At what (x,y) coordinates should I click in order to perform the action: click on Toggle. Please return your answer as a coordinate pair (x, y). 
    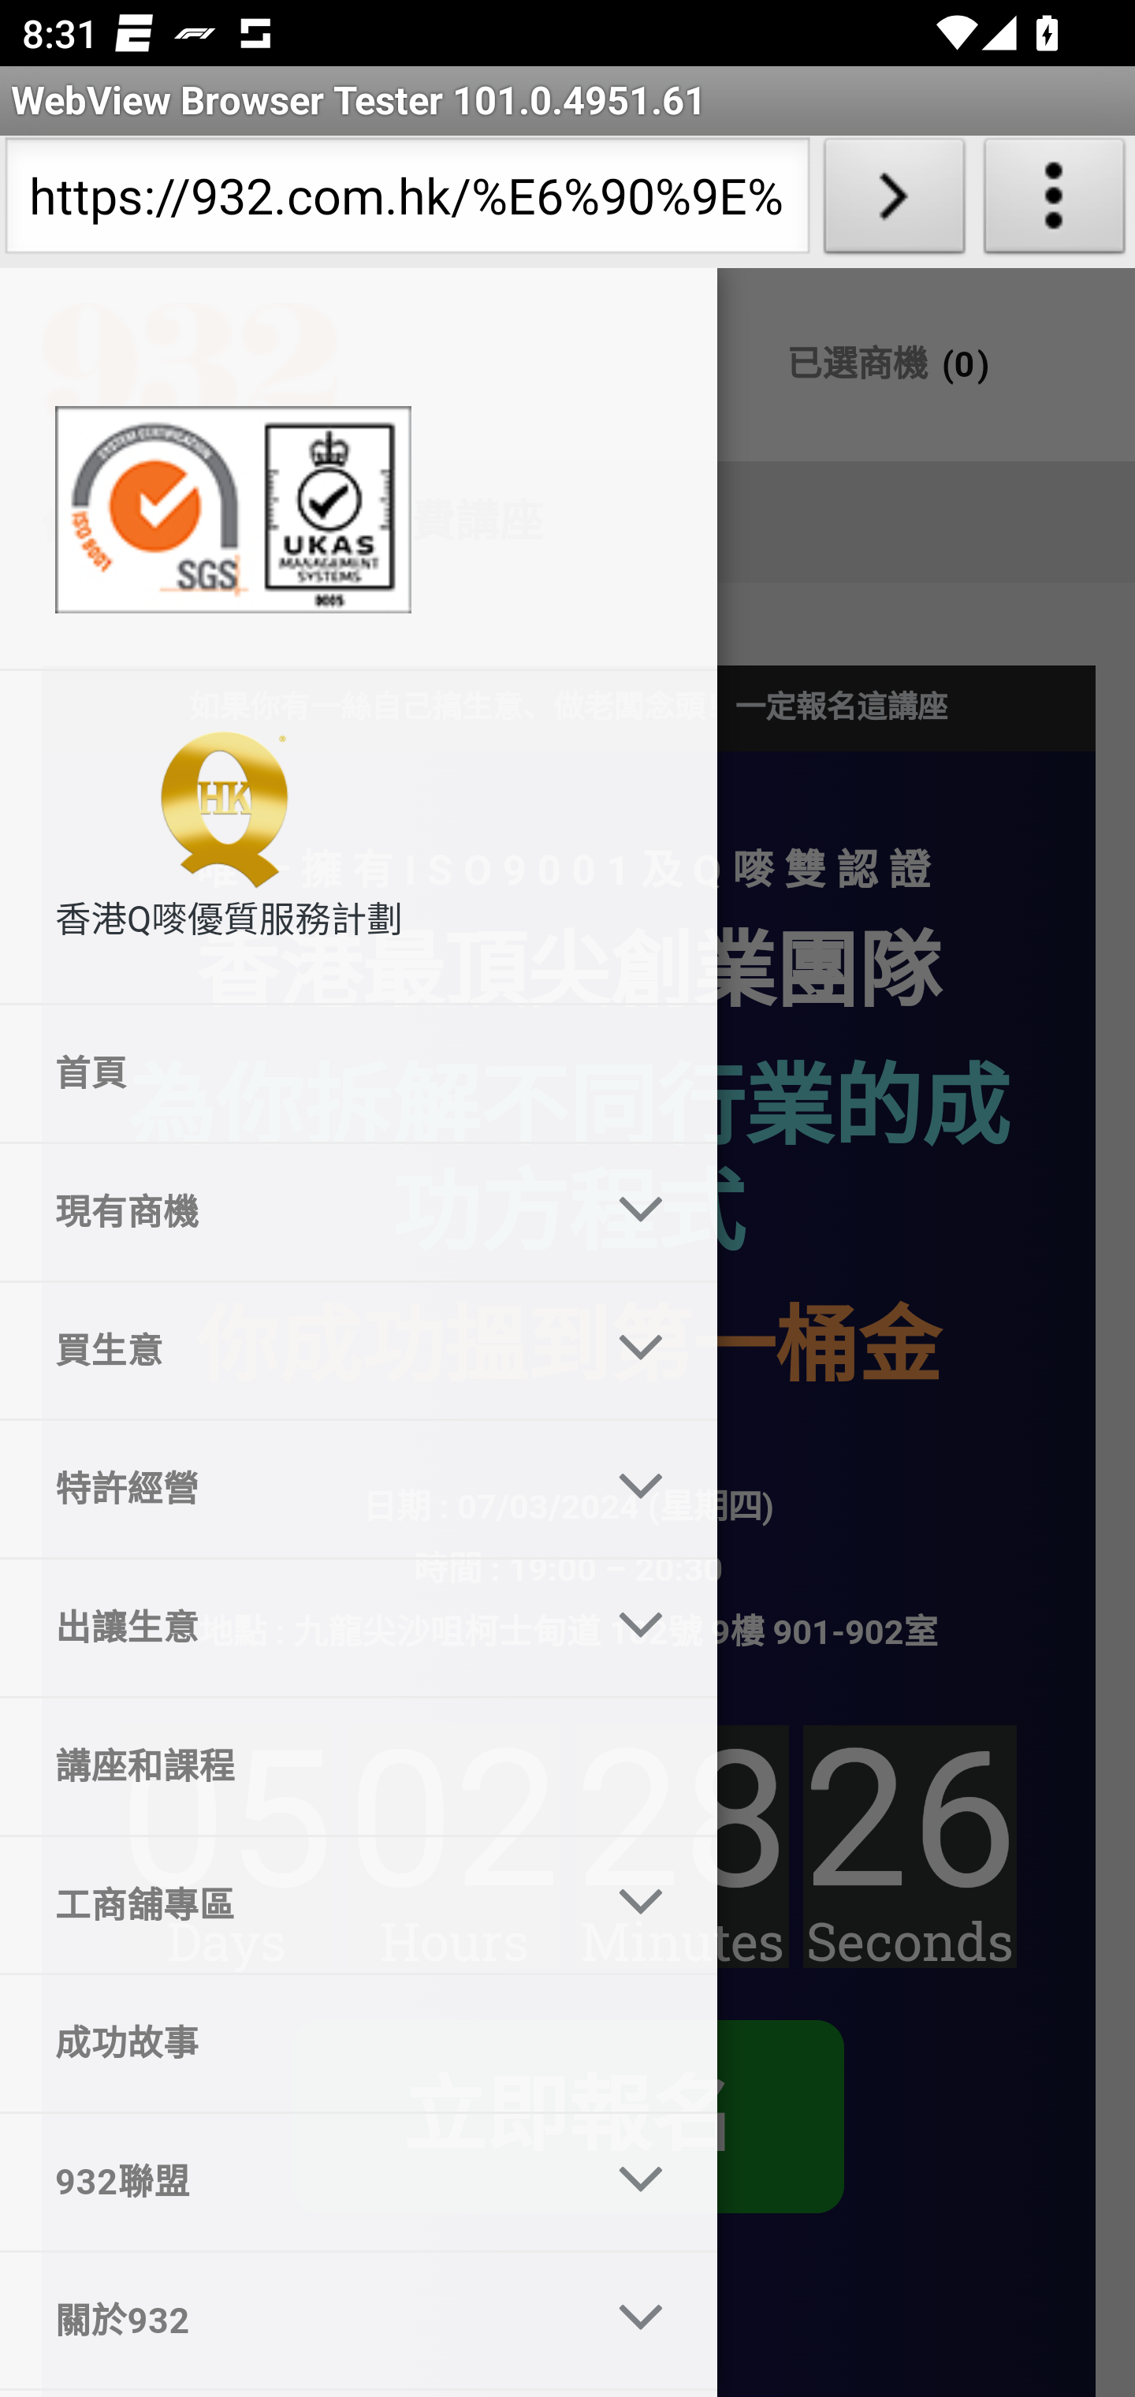
    Looking at the image, I should click on (642, 2183).